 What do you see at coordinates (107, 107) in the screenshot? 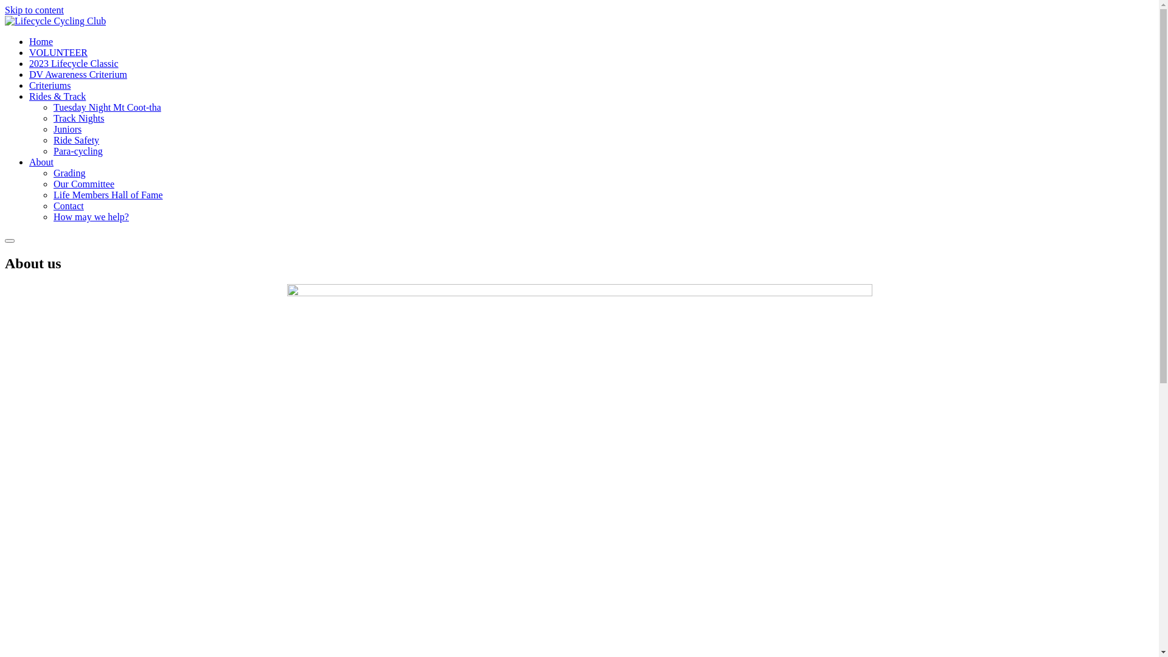
I see `Tuesday Night Mt Coot-tha` at bounding box center [107, 107].